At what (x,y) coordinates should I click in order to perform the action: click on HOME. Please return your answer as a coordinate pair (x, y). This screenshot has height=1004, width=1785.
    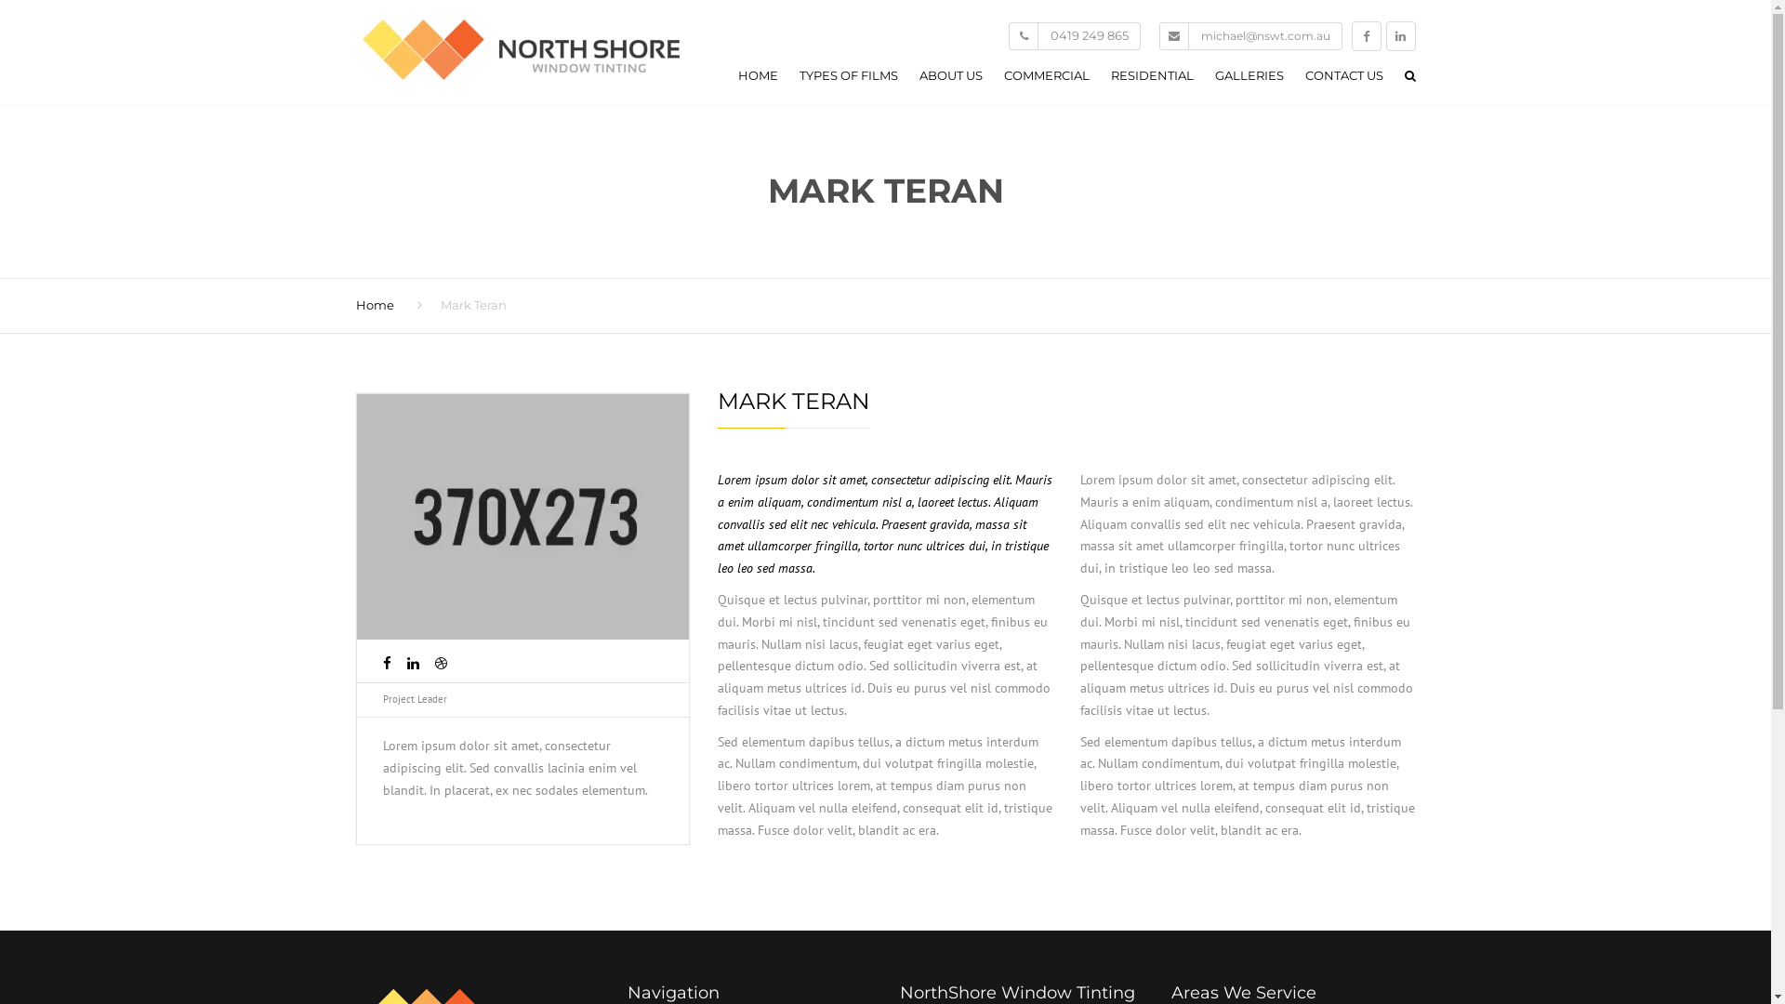
    Looking at the image, I should click on (759, 80).